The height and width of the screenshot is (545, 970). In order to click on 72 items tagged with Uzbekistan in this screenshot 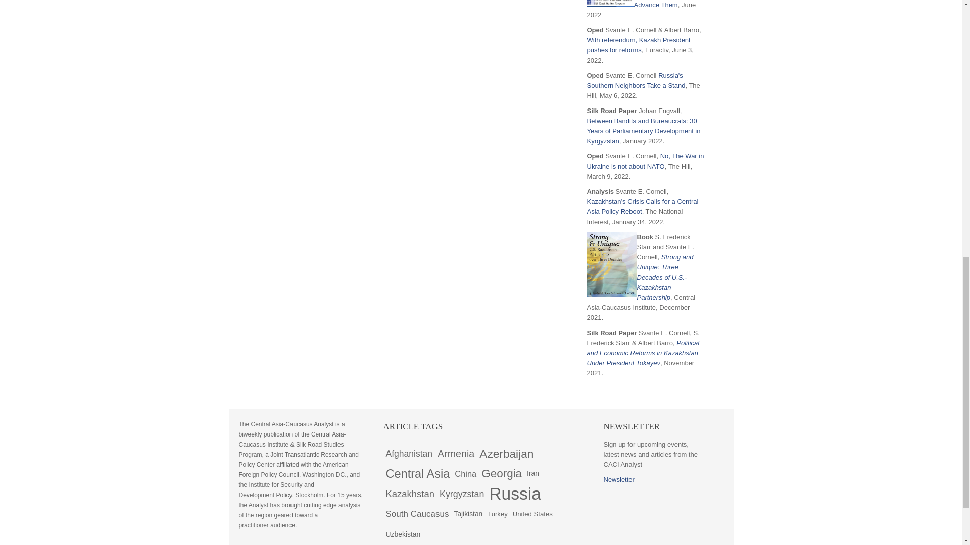, I will do `click(403, 534)`.